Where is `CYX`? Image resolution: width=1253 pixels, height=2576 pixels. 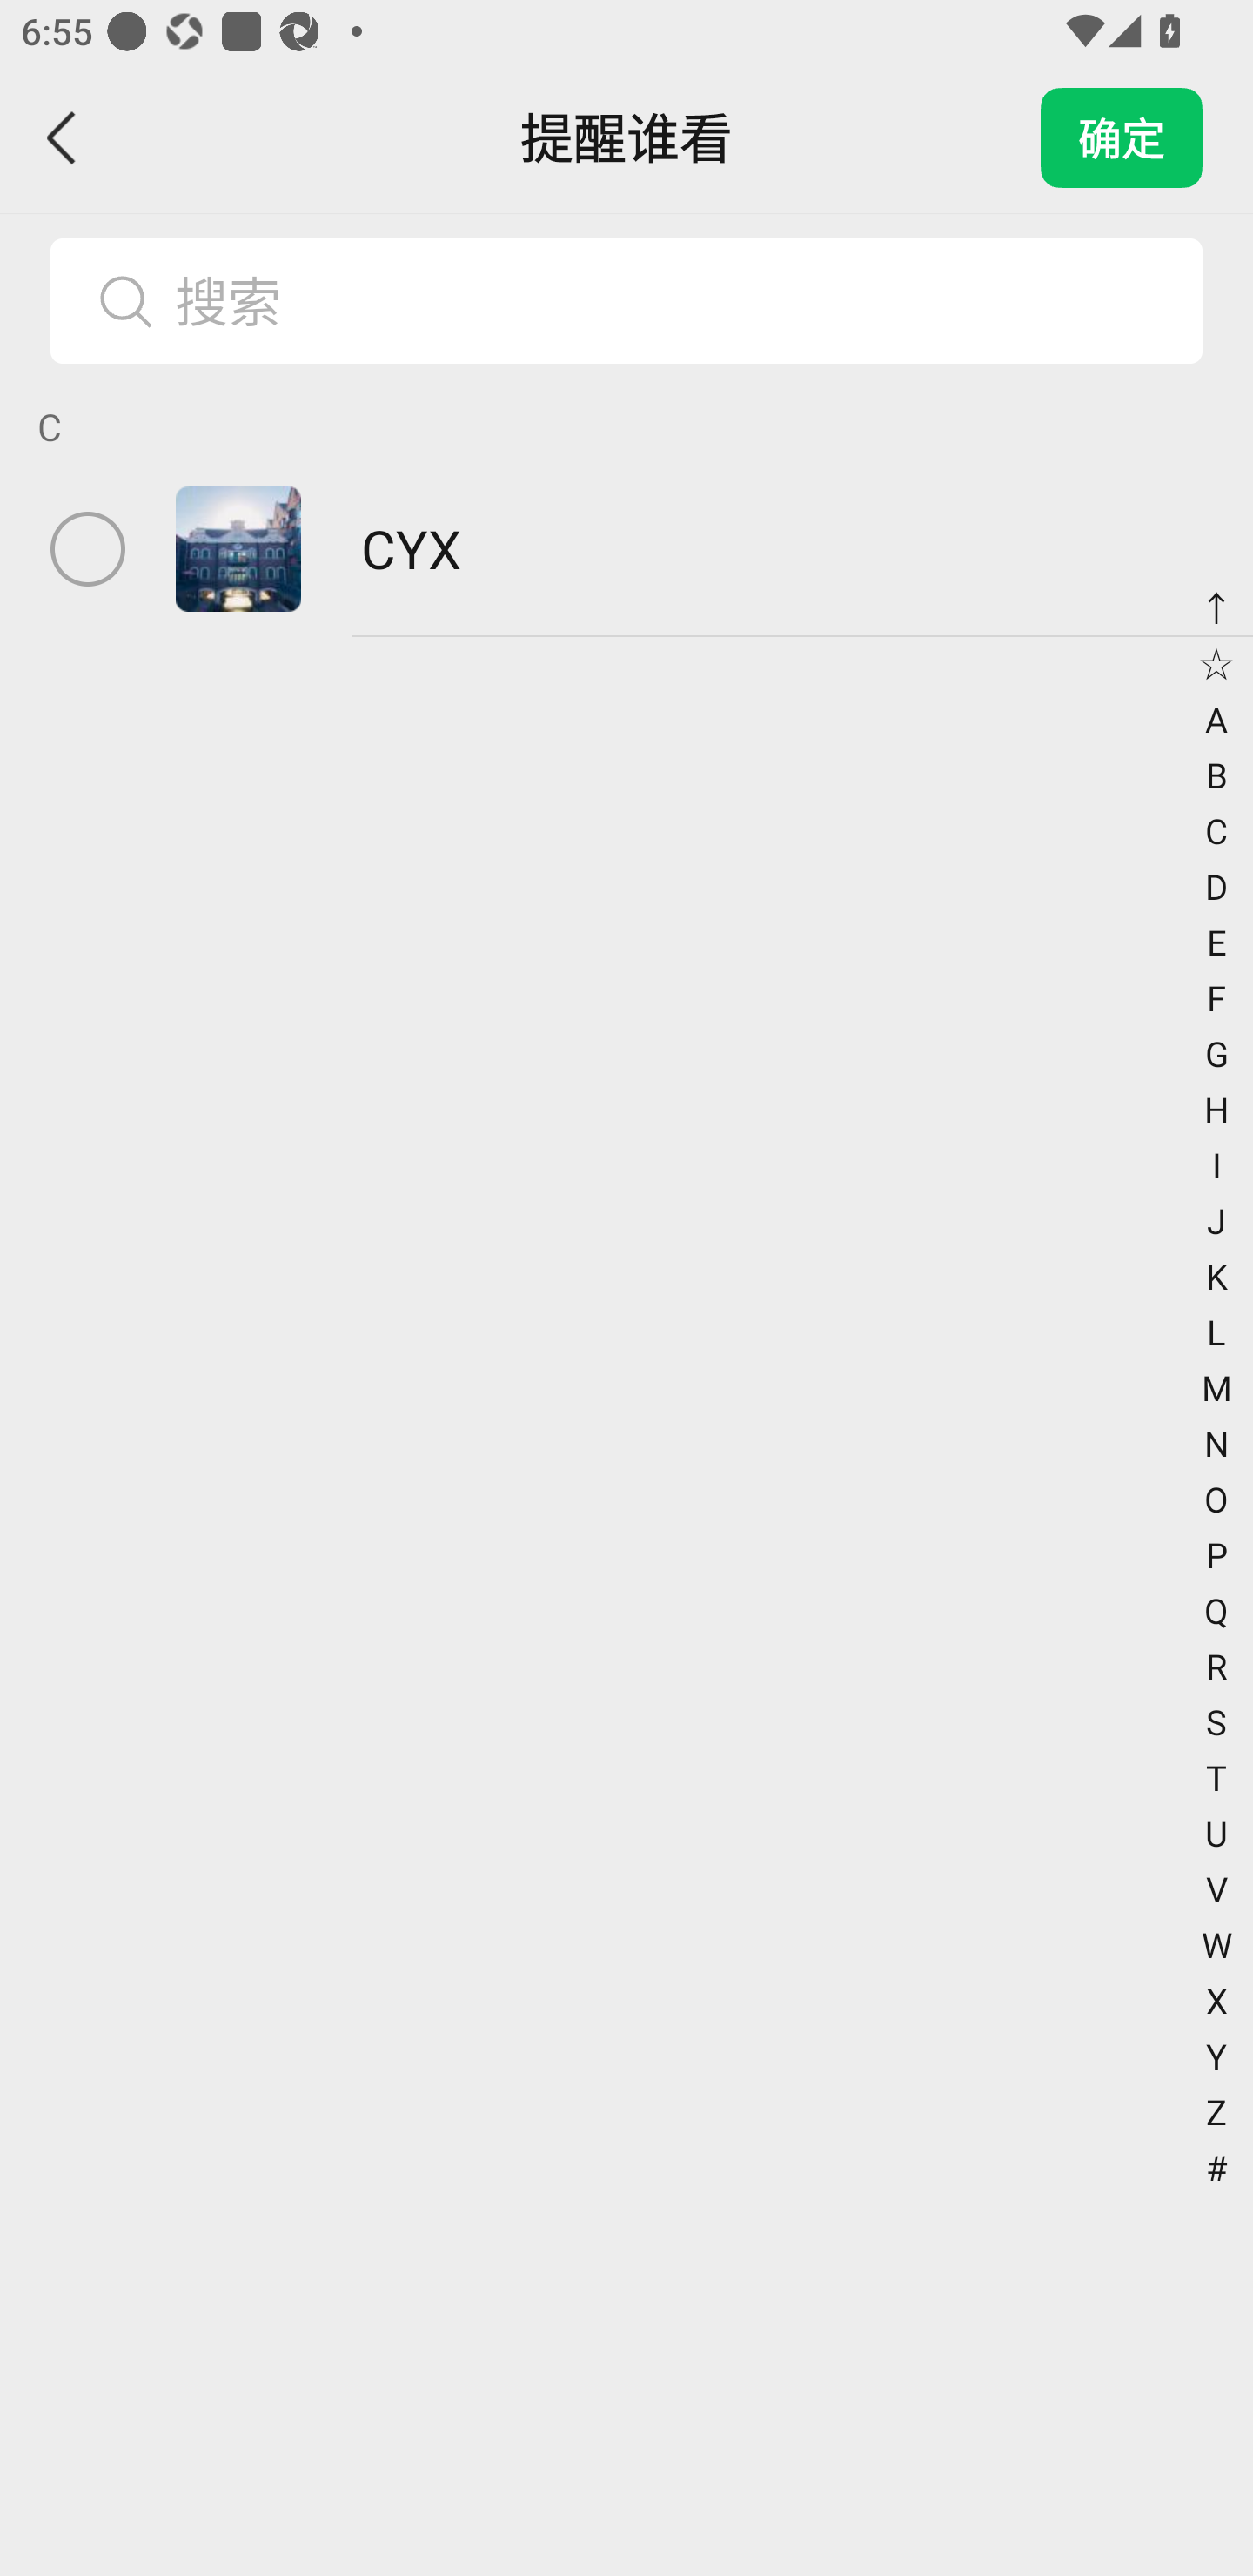 CYX is located at coordinates (626, 548).